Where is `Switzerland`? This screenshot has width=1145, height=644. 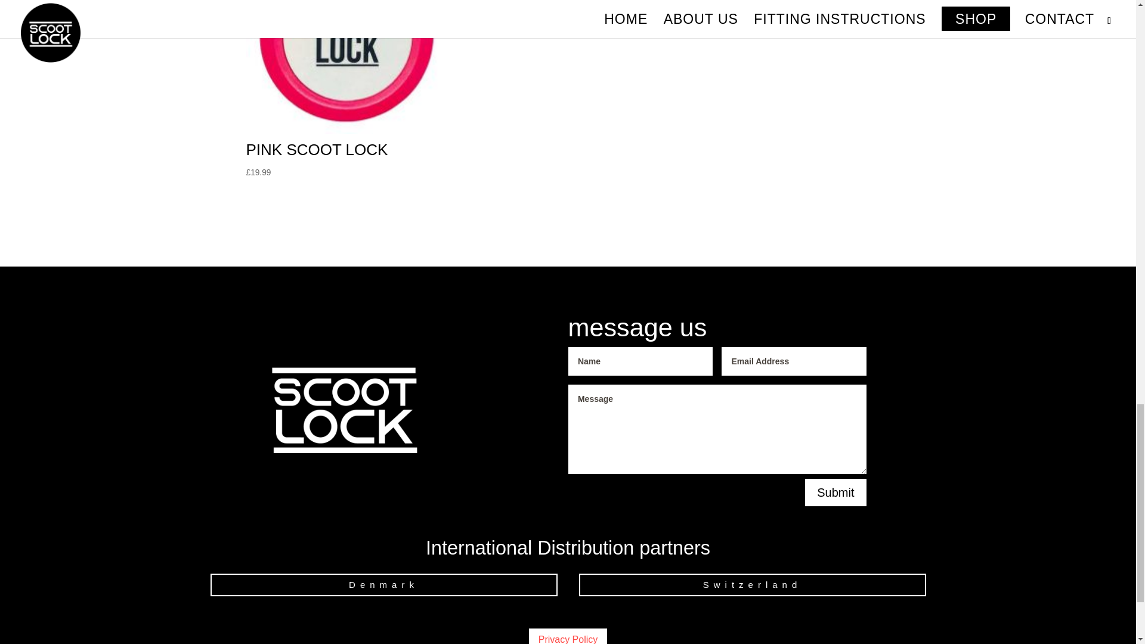
Switzerland is located at coordinates (751, 586).